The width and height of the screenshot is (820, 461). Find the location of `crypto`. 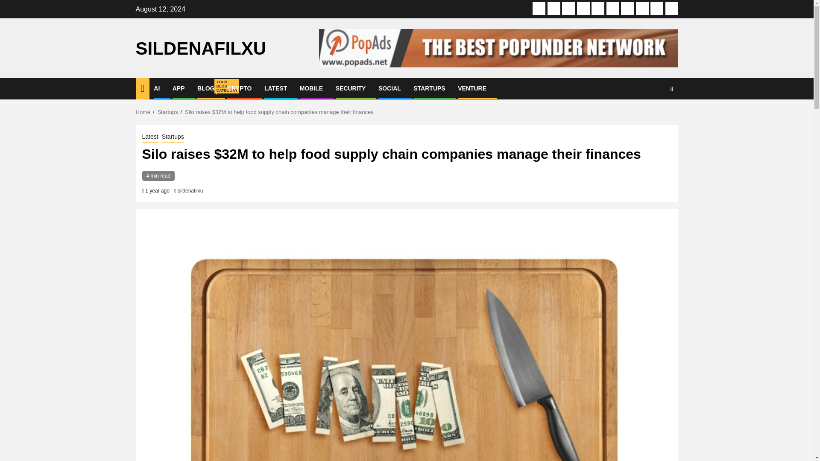

crypto is located at coordinates (583, 9).